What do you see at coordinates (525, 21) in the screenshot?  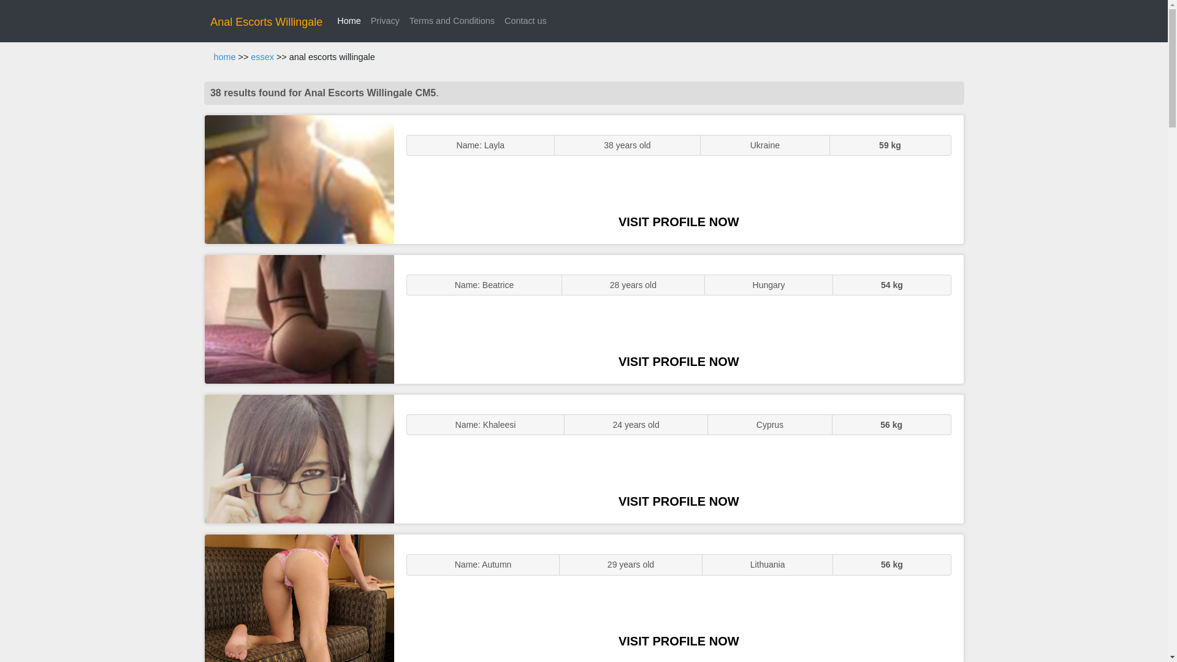 I see `Contact us` at bounding box center [525, 21].